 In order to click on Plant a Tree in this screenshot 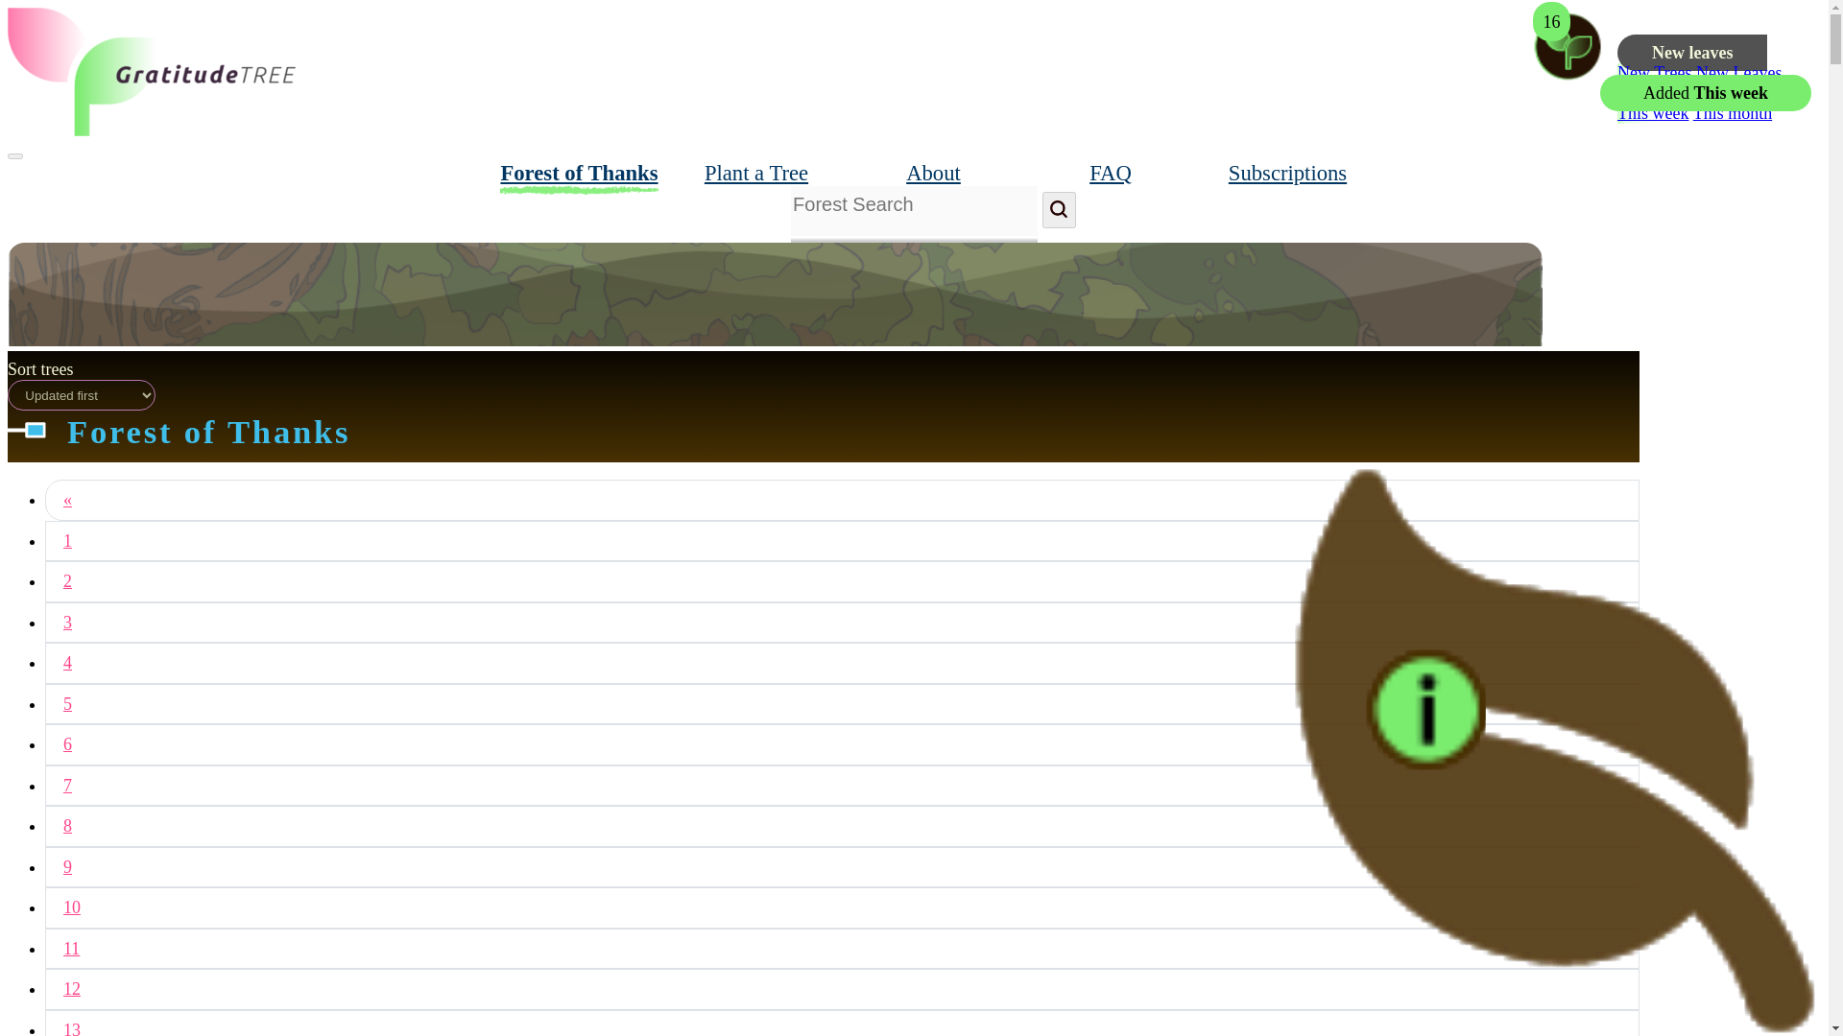, I will do `click(756, 173)`.